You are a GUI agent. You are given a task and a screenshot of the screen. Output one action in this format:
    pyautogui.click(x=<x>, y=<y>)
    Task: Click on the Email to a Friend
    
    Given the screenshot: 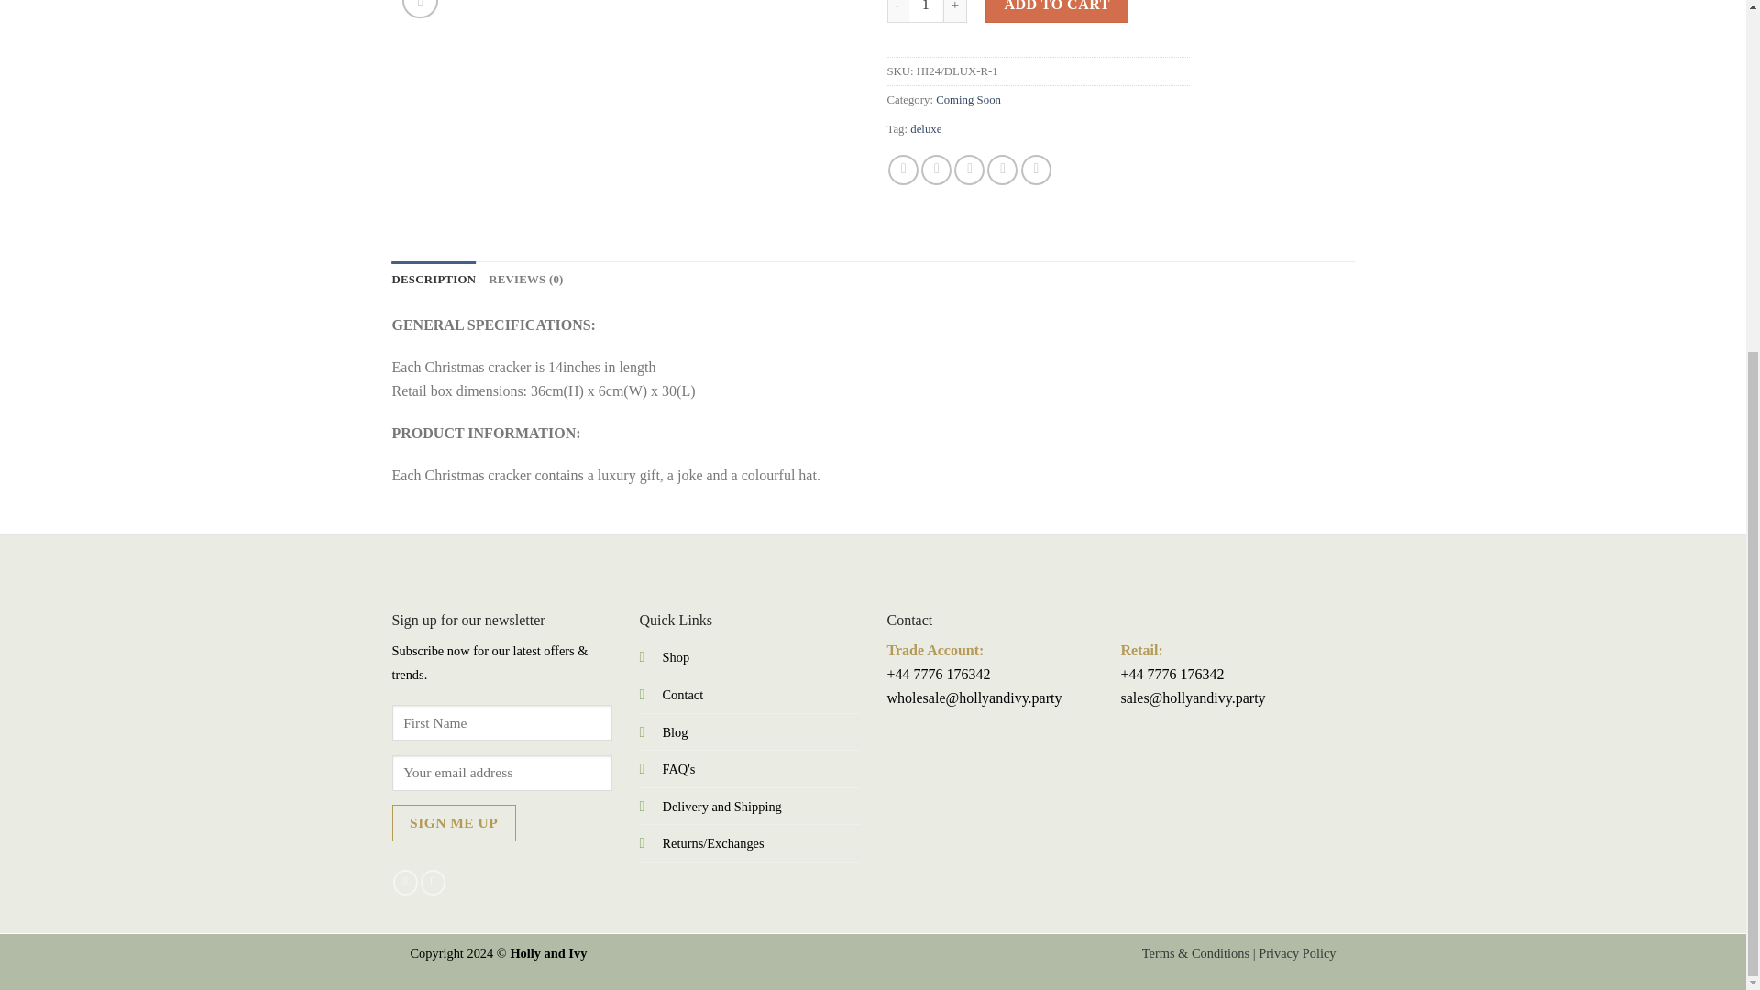 What is the action you would take?
    pyautogui.click(x=968, y=169)
    